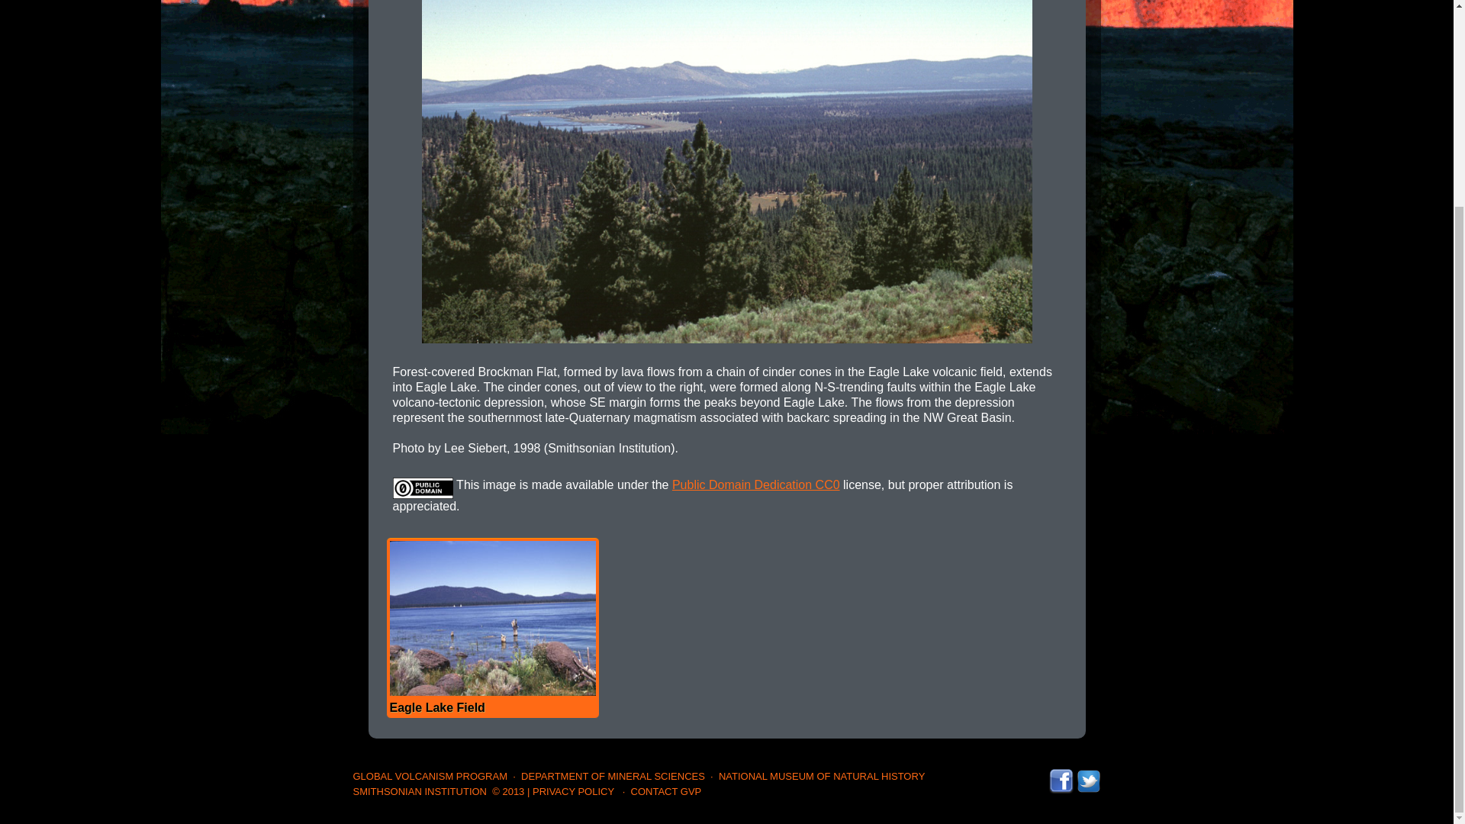 This screenshot has height=824, width=1465. What do you see at coordinates (1087, 775) in the screenshot?
I see `Twitter` at bounding box center [1087, 775].